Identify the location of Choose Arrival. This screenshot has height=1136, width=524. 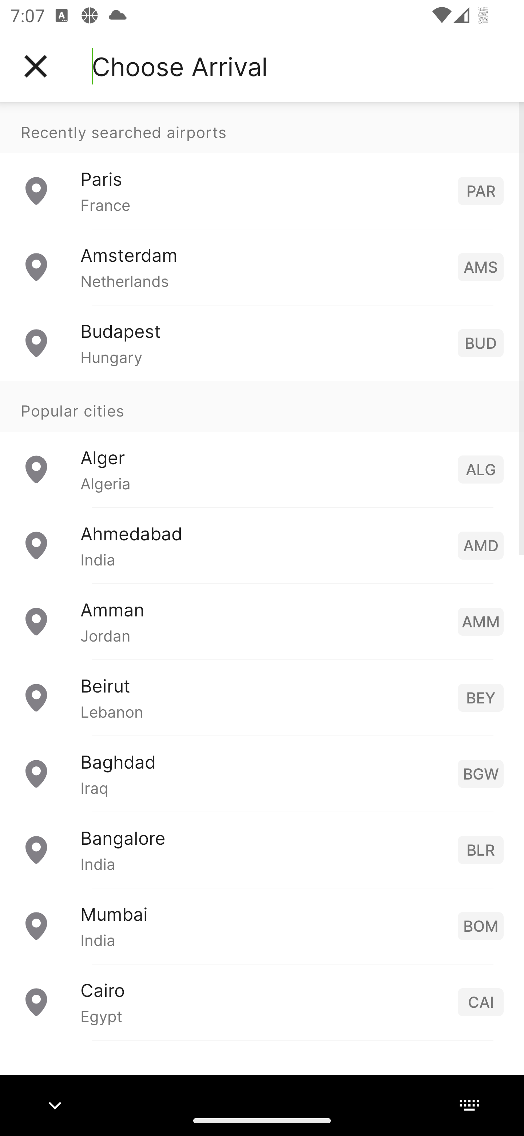
(179, 66).